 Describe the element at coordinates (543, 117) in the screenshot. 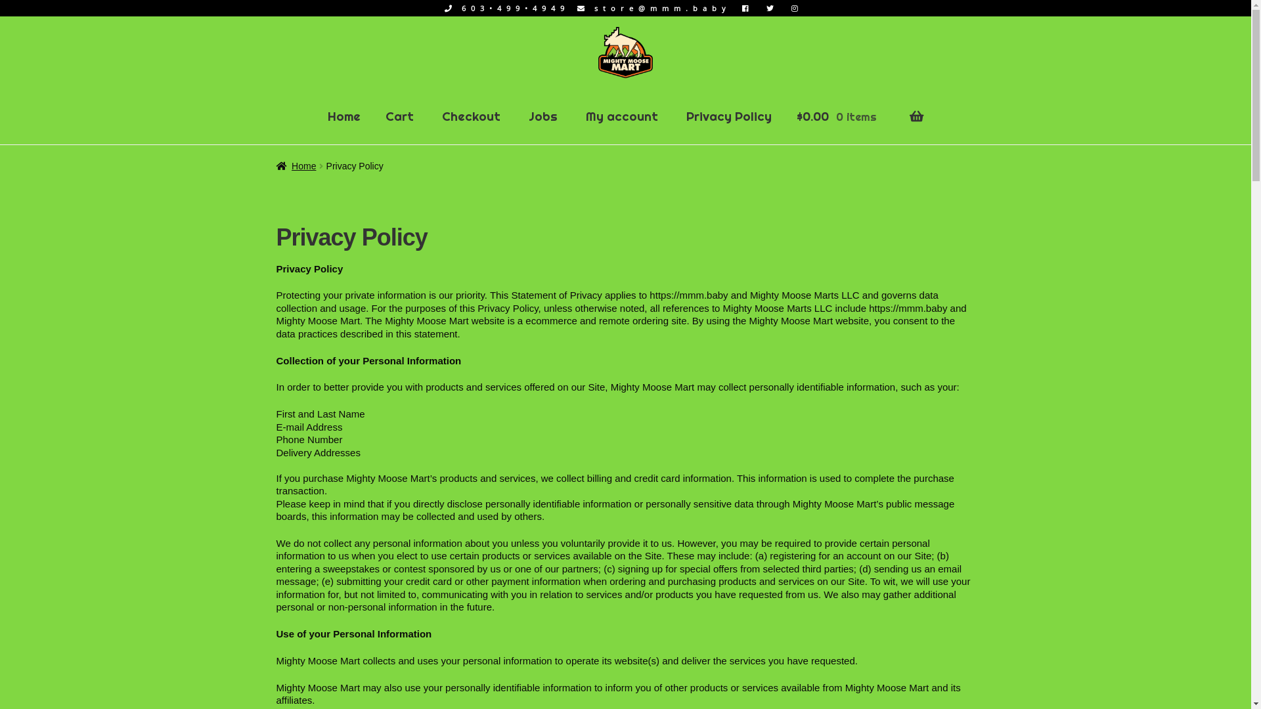

I see `Jobs` at that location.